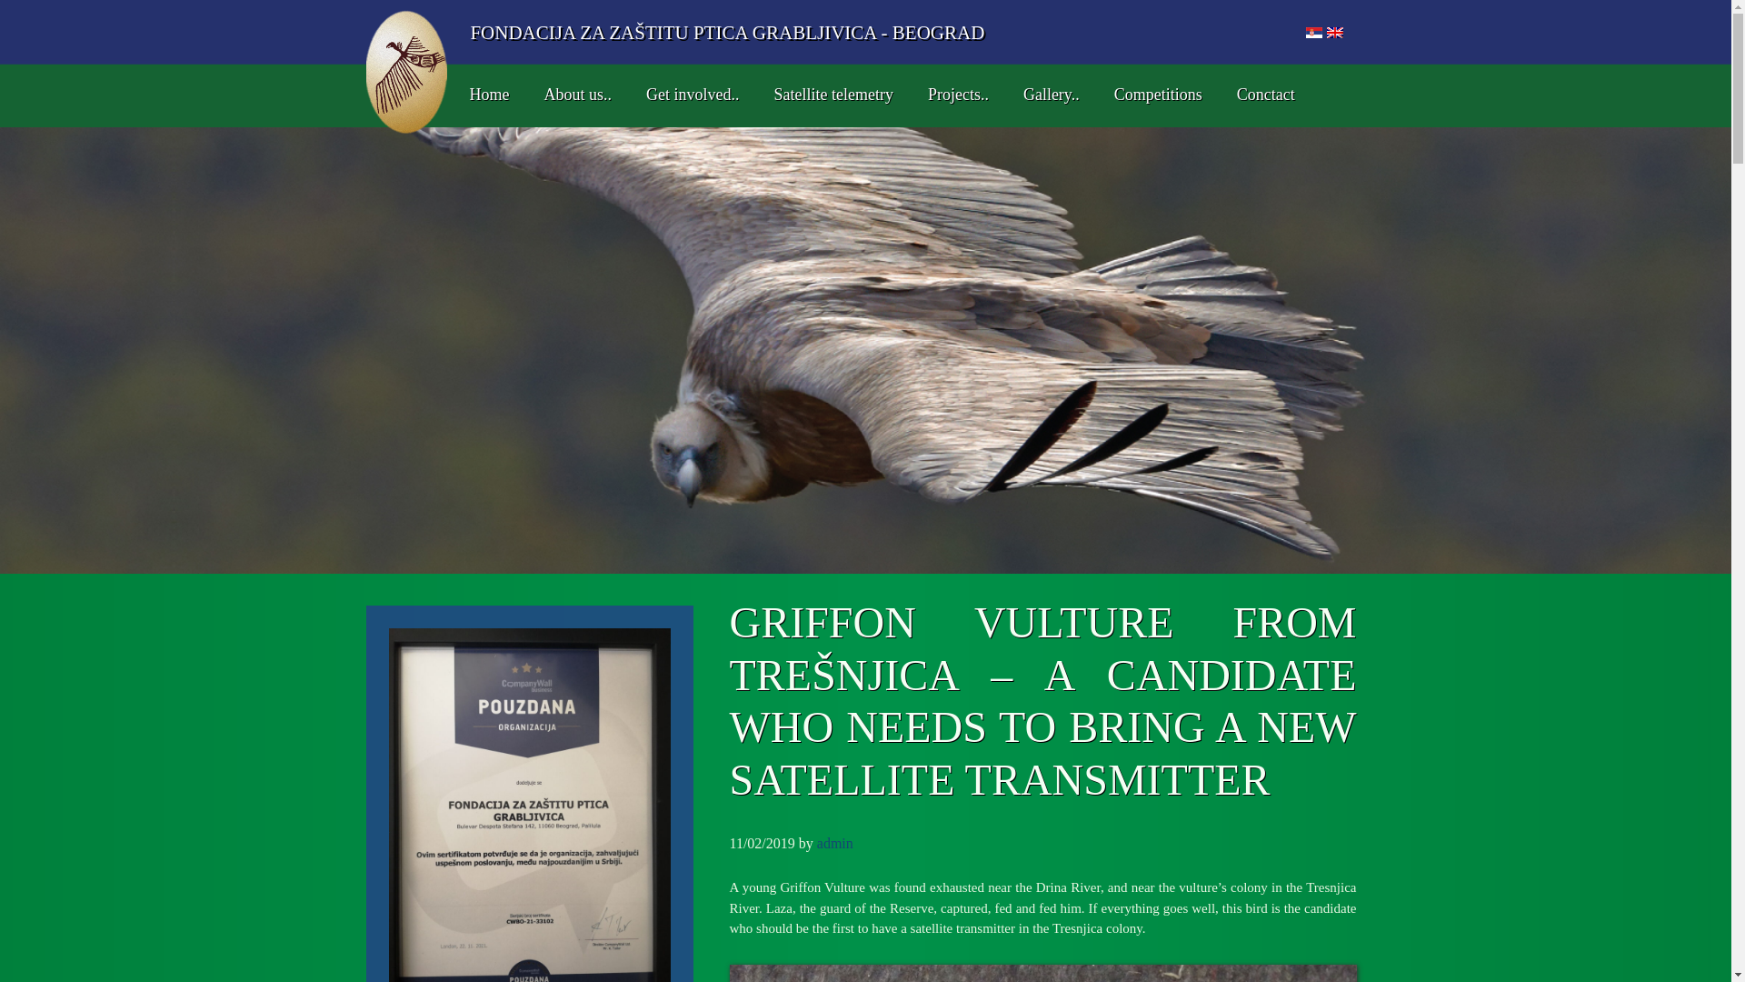 This screenshot has height=982, width=1745. I want to click on Get involved.., so click(686, 96).